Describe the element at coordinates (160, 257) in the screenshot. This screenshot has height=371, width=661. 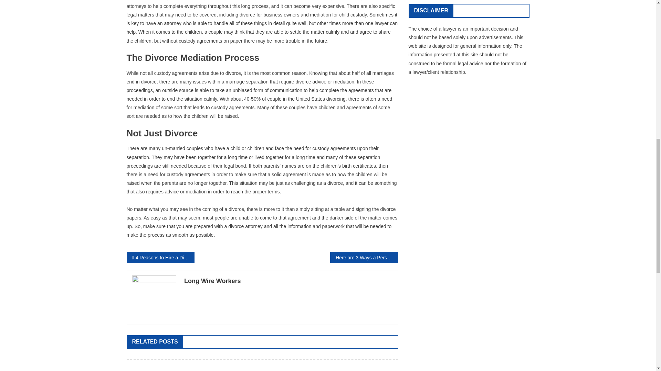
I see `4 Reasons to Hire a Divorce Lawyer Right Away` at that location.